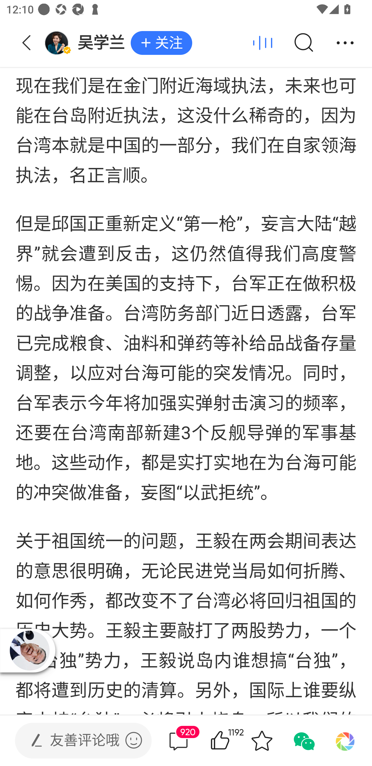  What do you see at coordinates (179, 741) in the screenshot?
I see `920评论  920 评论` at bounding box center [179, 741].